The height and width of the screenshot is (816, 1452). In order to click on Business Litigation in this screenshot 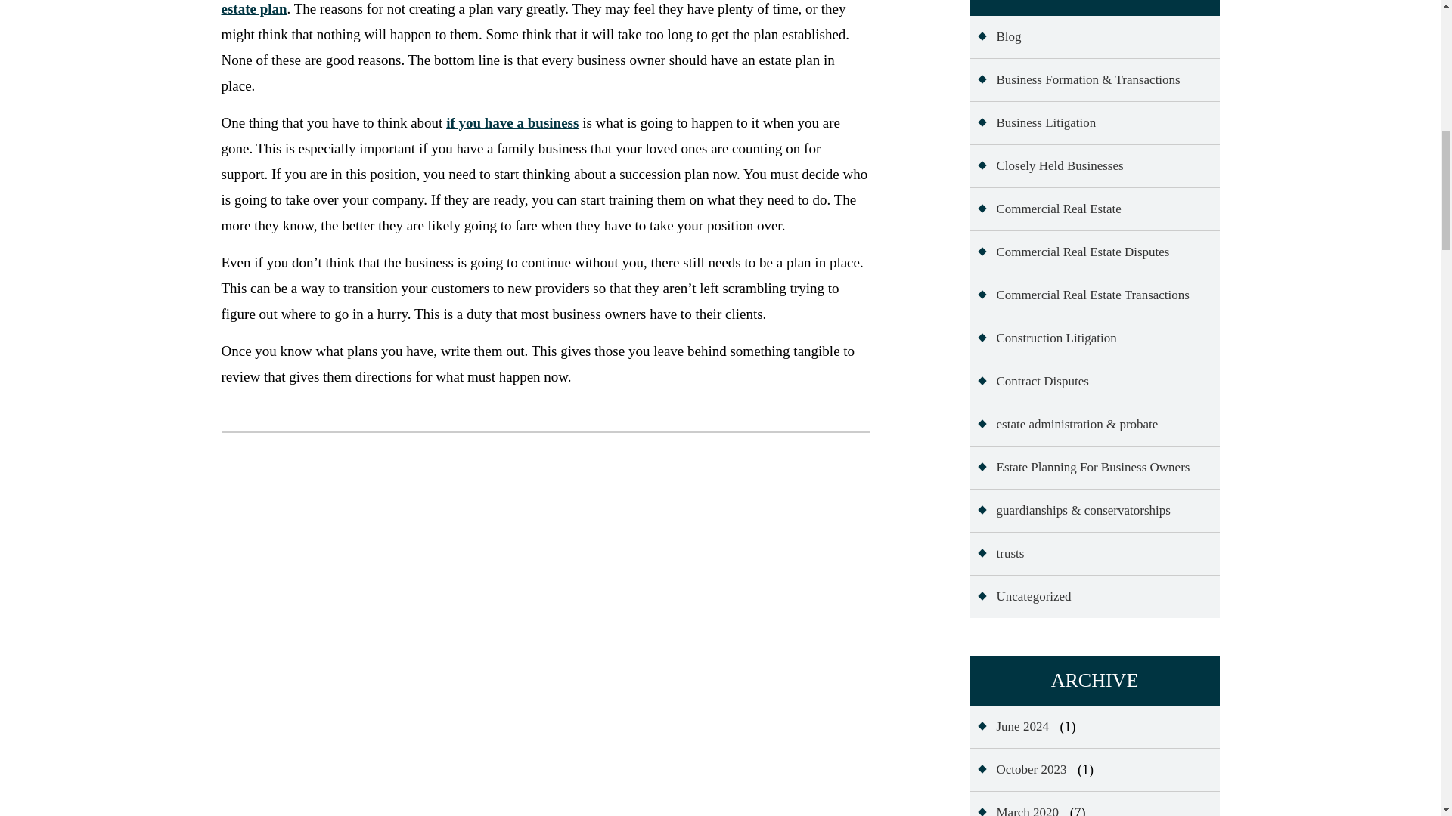, I will do `click(1036, 123)`.